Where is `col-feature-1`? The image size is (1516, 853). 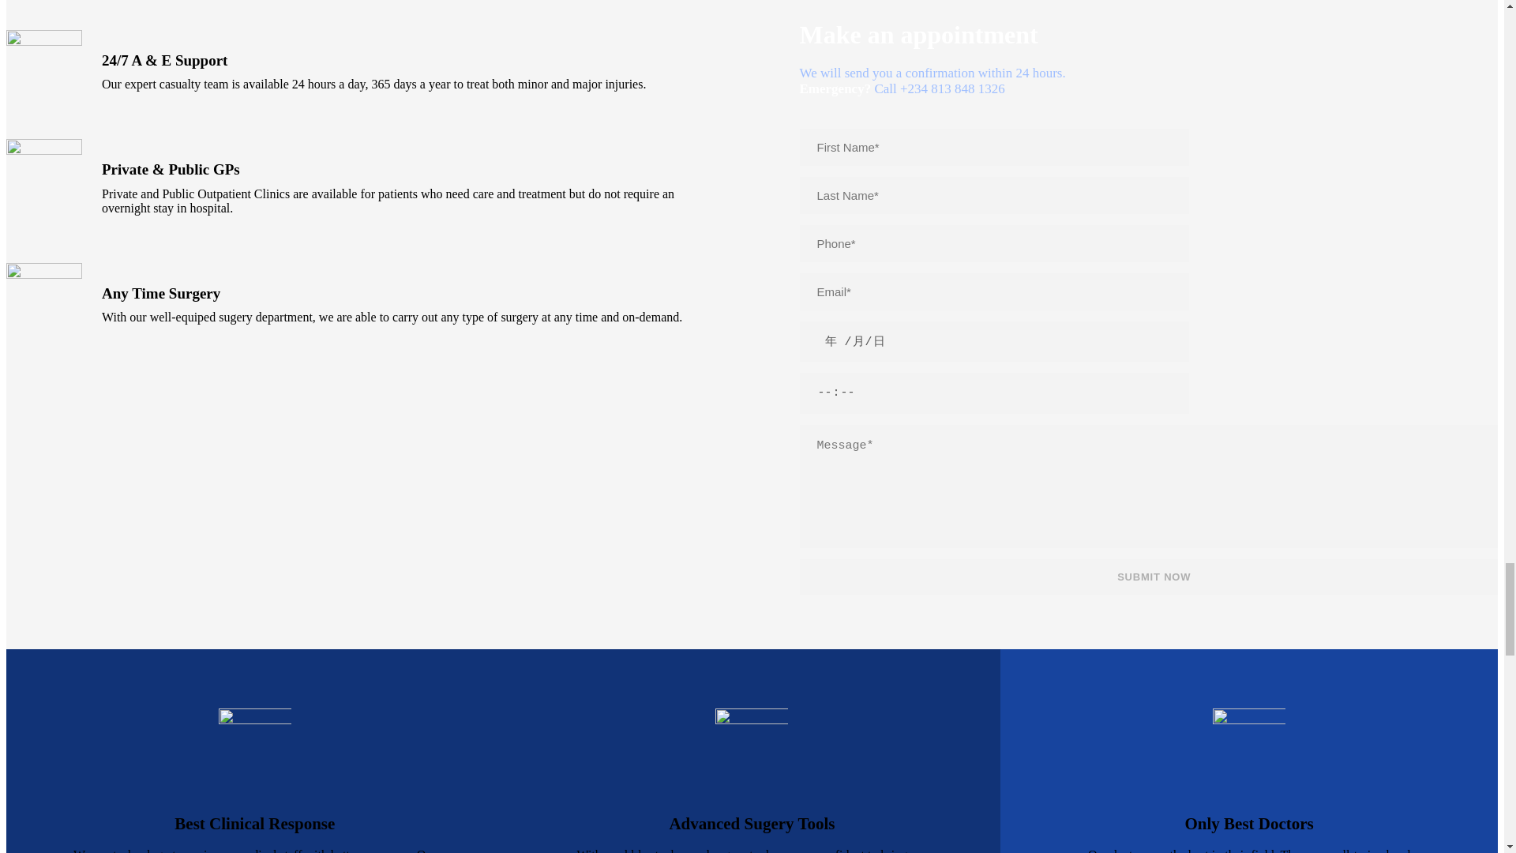
col-feature-1 is located at coordinates (254, 745).